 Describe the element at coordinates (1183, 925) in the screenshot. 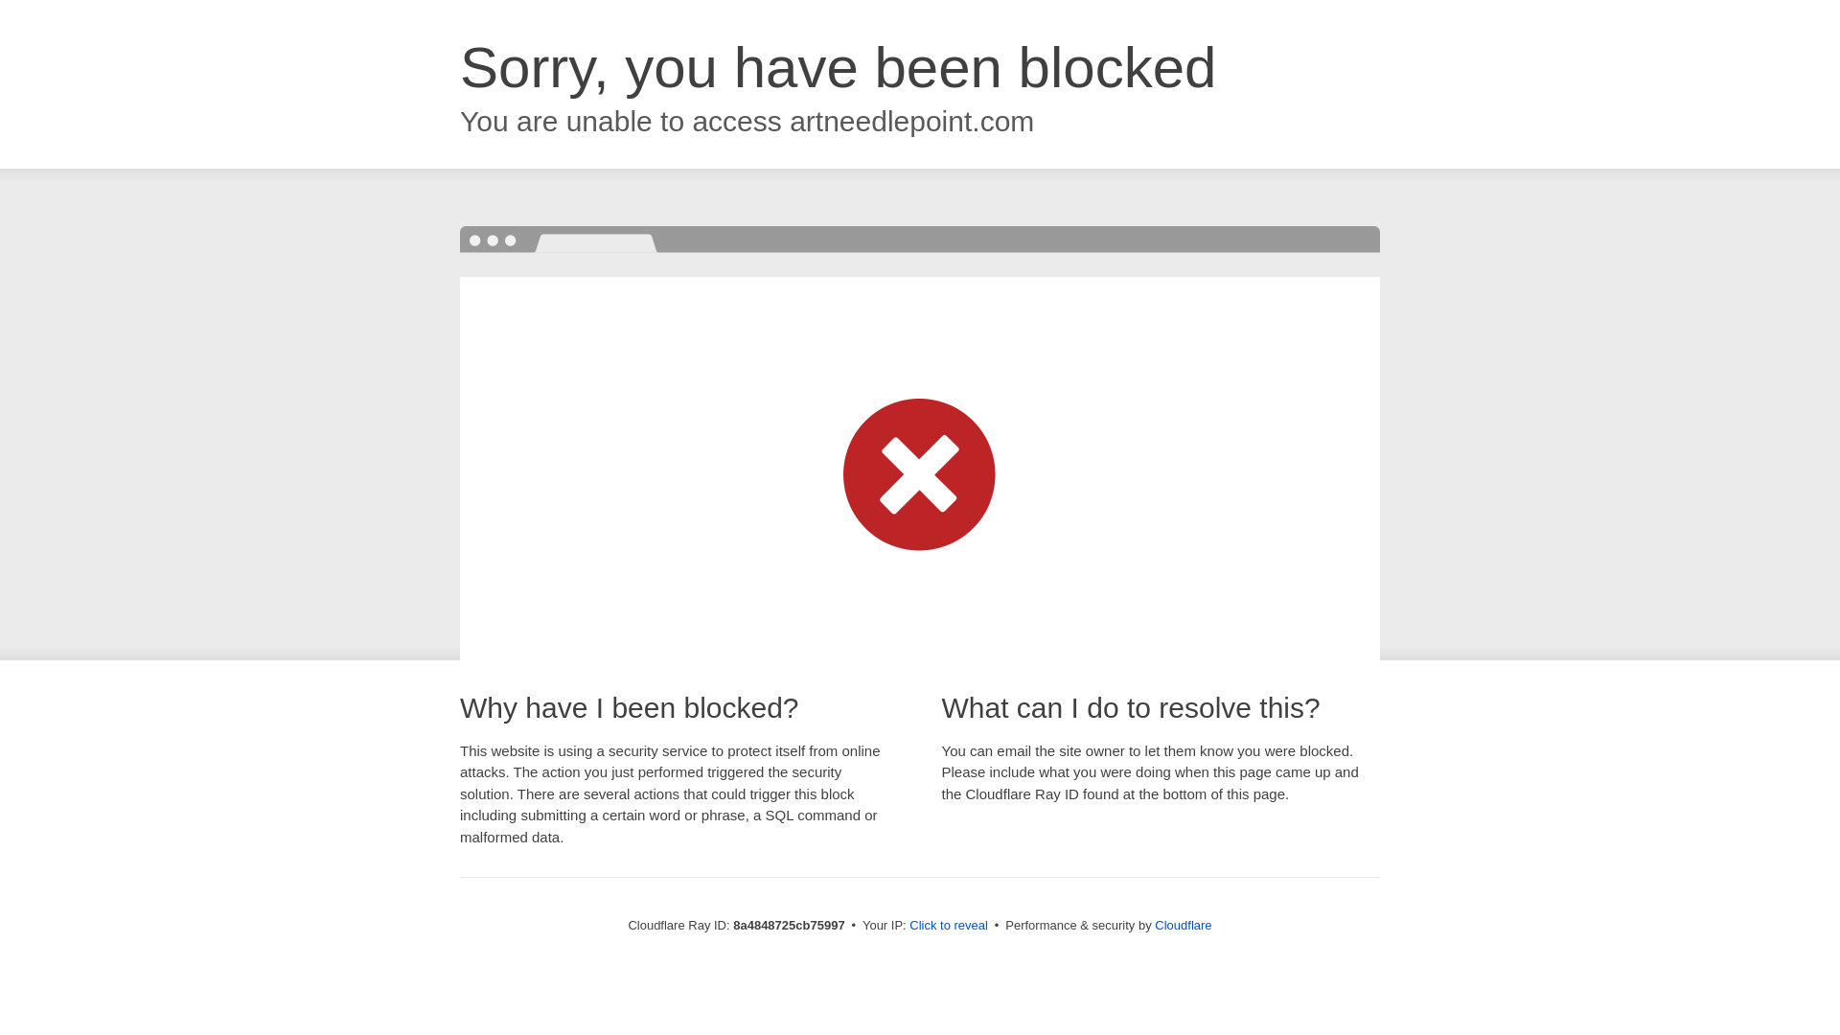

I see `Cloudflare` at that location.